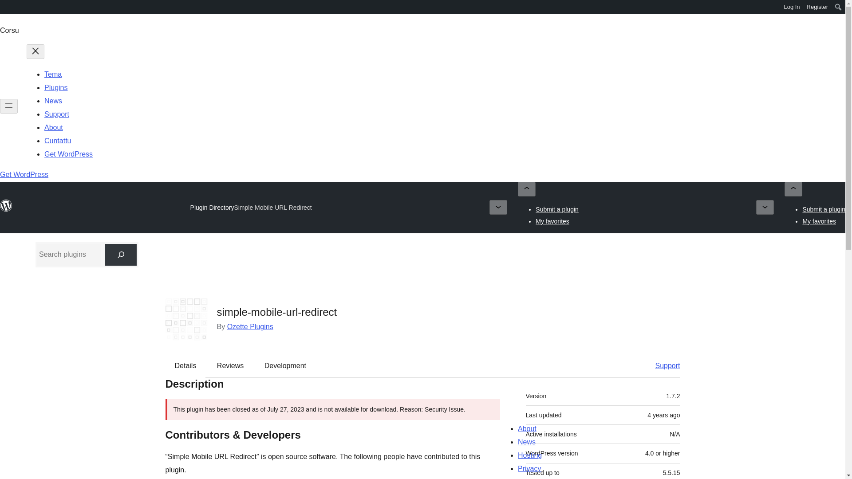  What do you see at coordinates (57, 141) in the screenshot?
I see `Cuntattu` at bounding box center [57, 141].